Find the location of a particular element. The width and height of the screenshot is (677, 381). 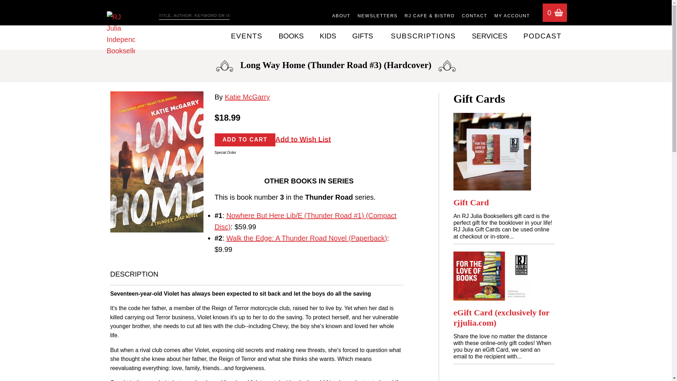

Enter the terms you wish to search for. is located at coordinates (194, 16).